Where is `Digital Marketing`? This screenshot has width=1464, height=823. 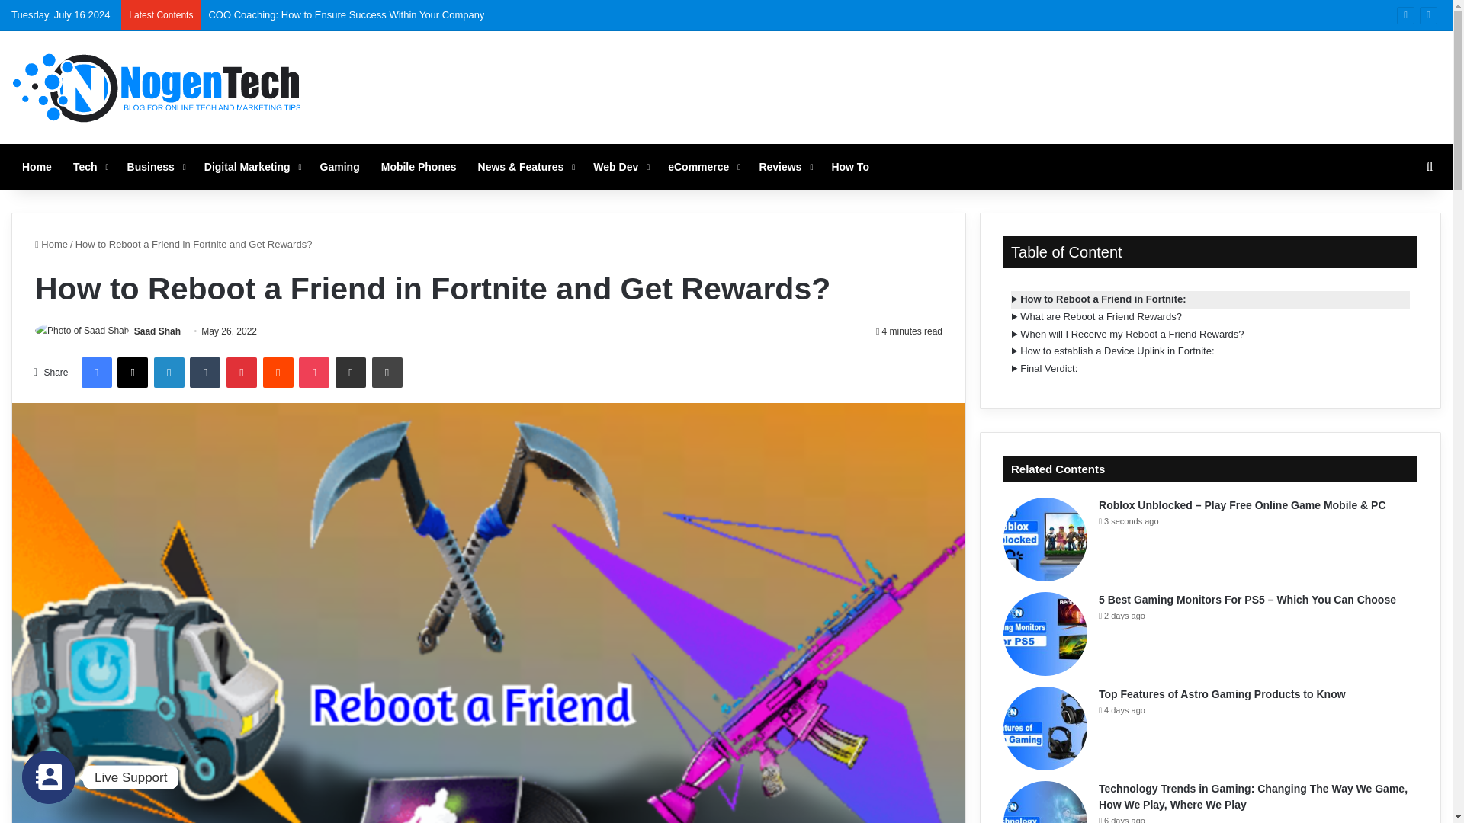 Digital Marketing is located at coordinates (251, 167).